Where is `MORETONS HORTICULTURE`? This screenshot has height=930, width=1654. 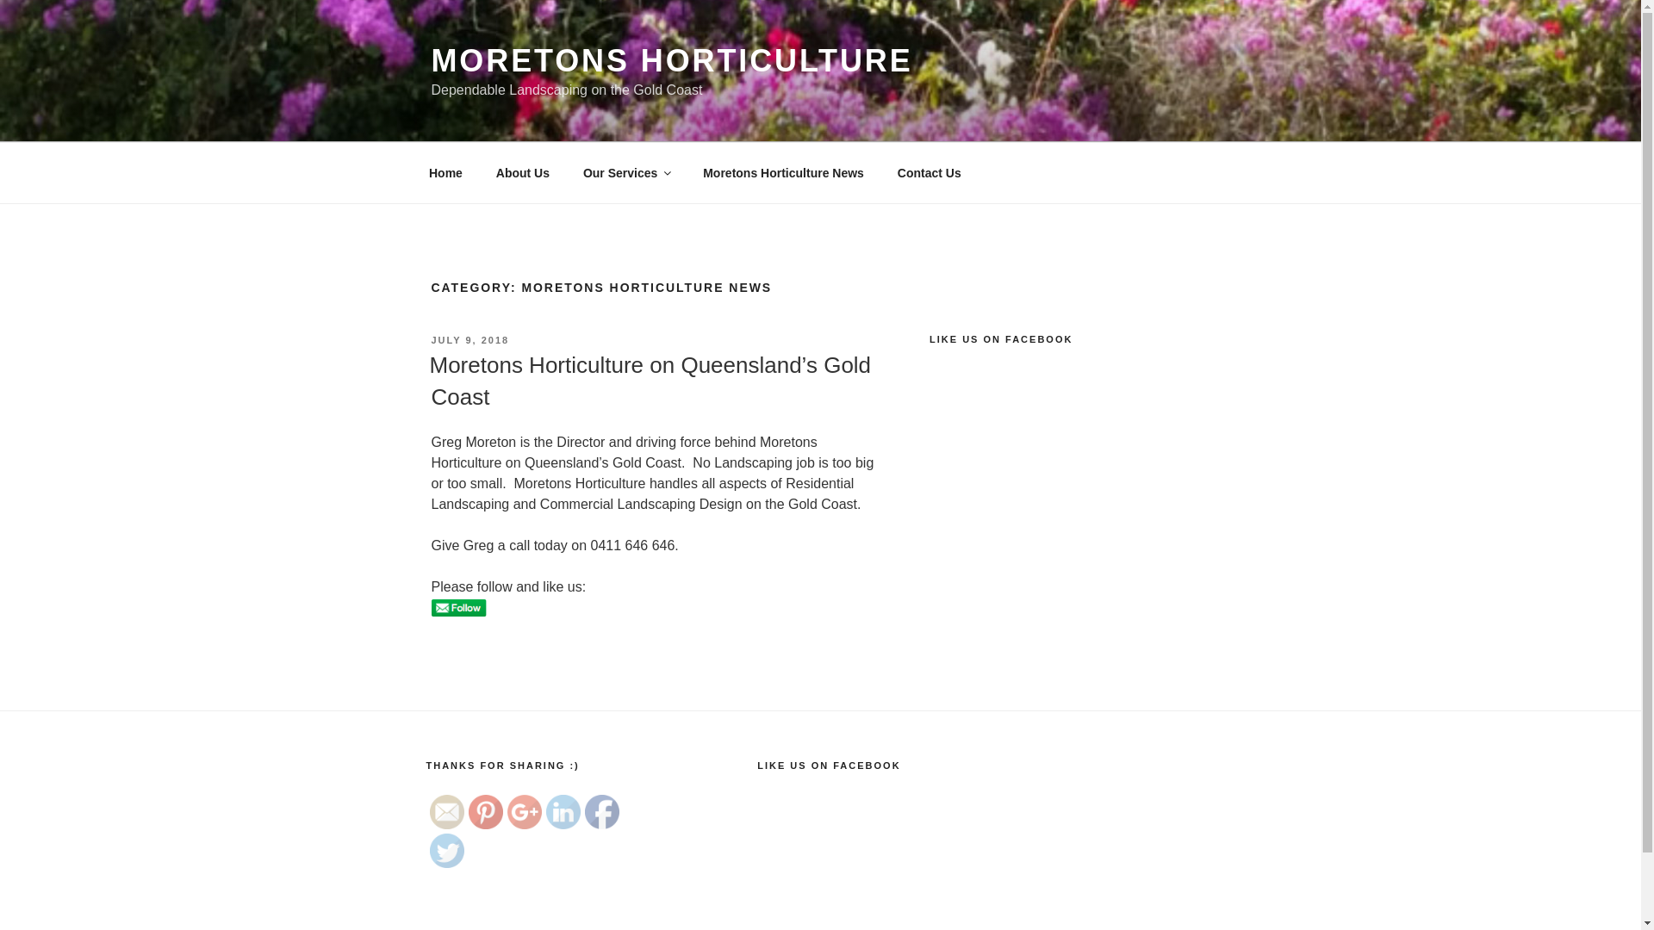
MORETONS HORTICULTURE is located at coordinates (672, 60).